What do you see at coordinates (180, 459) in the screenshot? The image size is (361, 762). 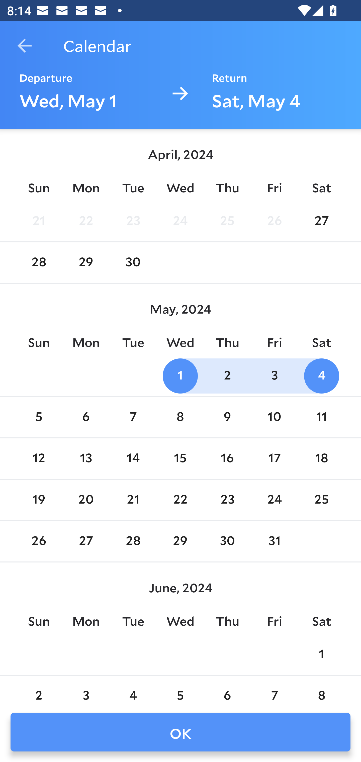 I see `15` at bounding box center [180, 459].